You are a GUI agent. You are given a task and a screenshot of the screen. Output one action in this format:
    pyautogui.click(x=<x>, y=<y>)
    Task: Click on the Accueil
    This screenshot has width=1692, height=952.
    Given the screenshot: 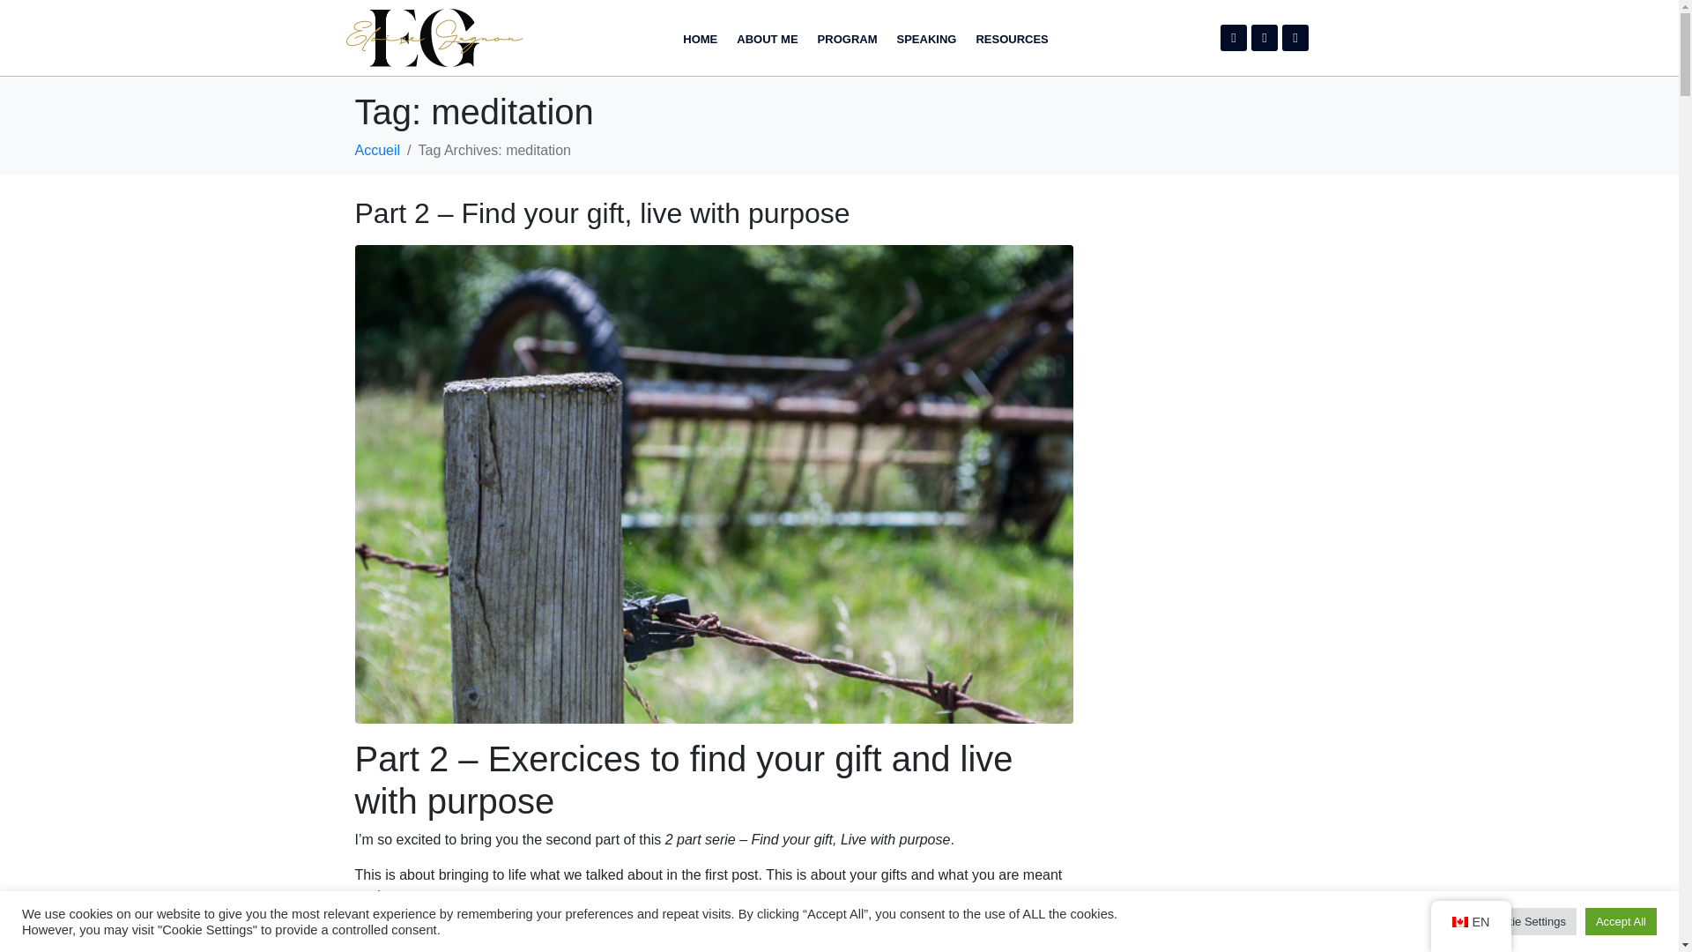 What is the action you would take?
    pyautogui.click(x=376, y=150)
    